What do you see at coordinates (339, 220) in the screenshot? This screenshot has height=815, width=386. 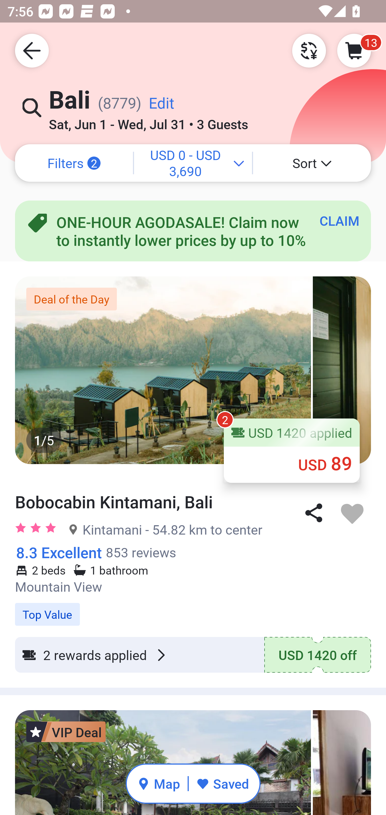 I see `CLAIM` at bounding box center [339, 220].